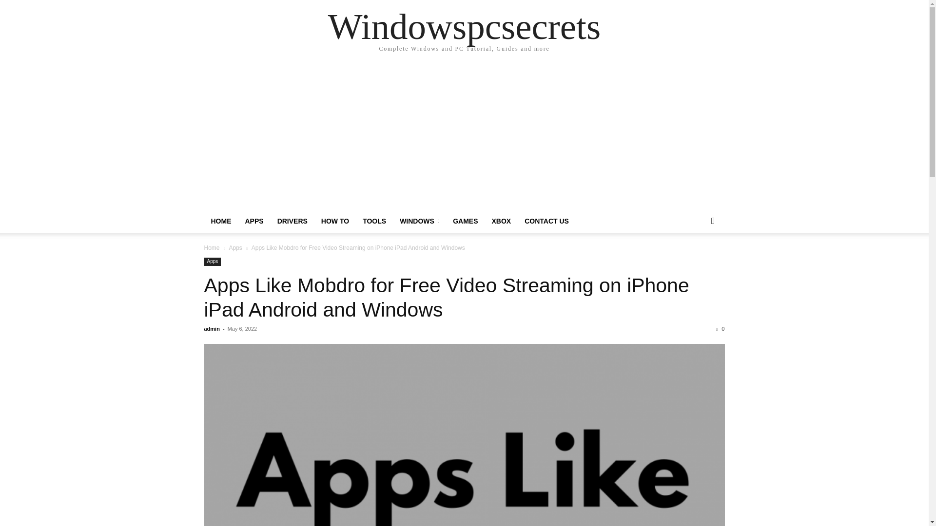  Describe the element at coordinates (697, 260) in the screenshot. I see `Search` at that location.